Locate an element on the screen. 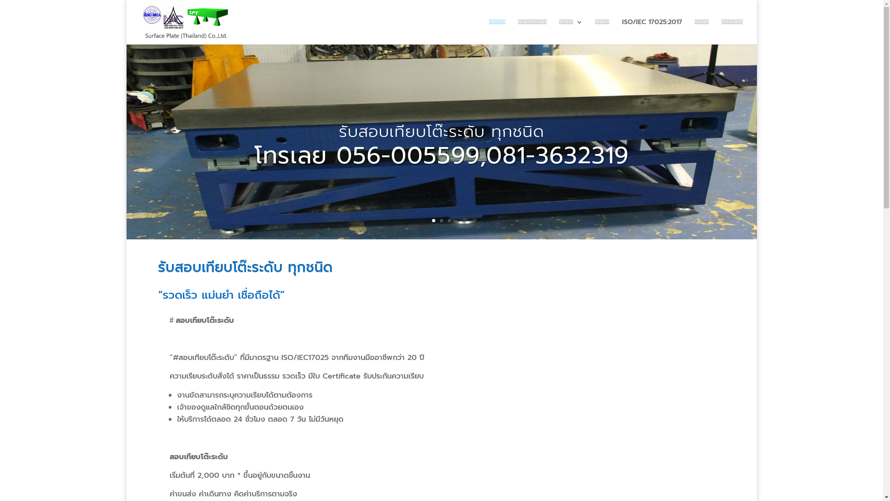 The width and height of the screenshot is (890, 501). 2 is located at coordinates (441, 221).